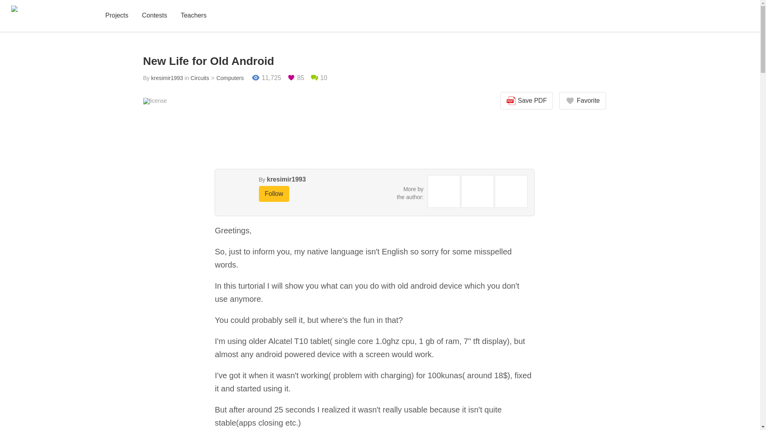 Image resolution: width=766 pixels, height=430 pixels. Describe the element at coordinates (274, 193) in the screenshot. I see `Follow` at that location.